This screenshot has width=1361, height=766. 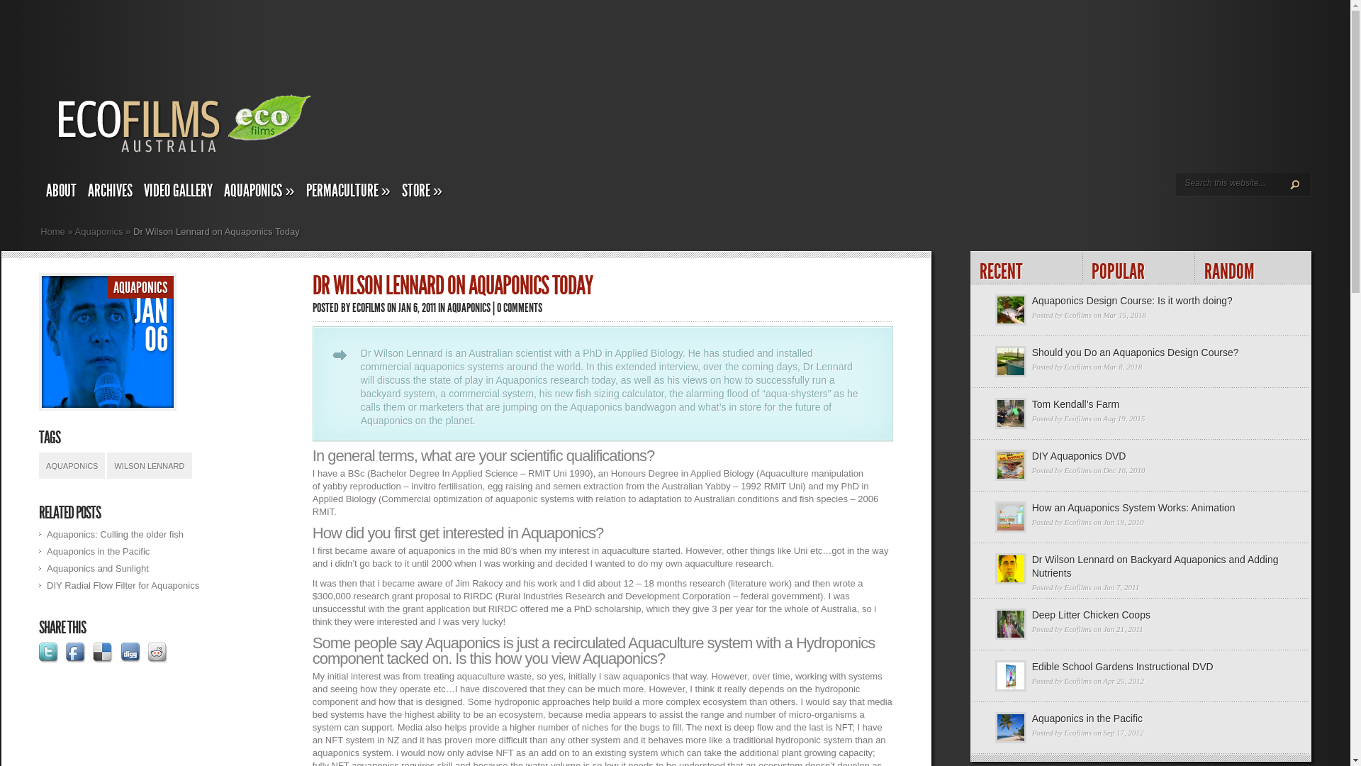 What do you see at coordinates (1077, 681) in the screenshot?
I see `Ecofilms` at bounding box center [1077, 681].